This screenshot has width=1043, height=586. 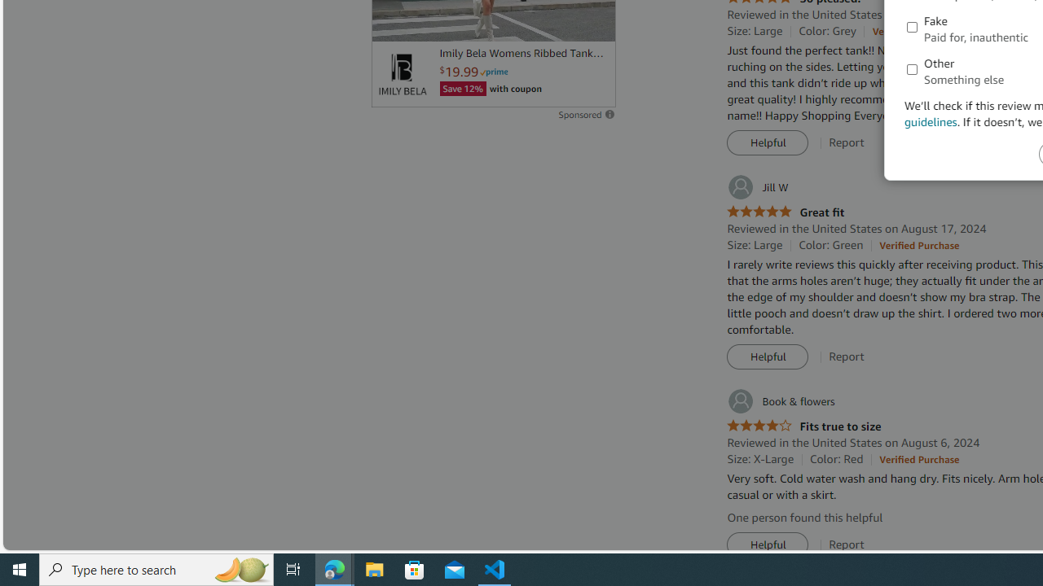 What do you see at coordinates (494, 72) in the screenshot?
I see `Prime` at bounding box center [494, 72].